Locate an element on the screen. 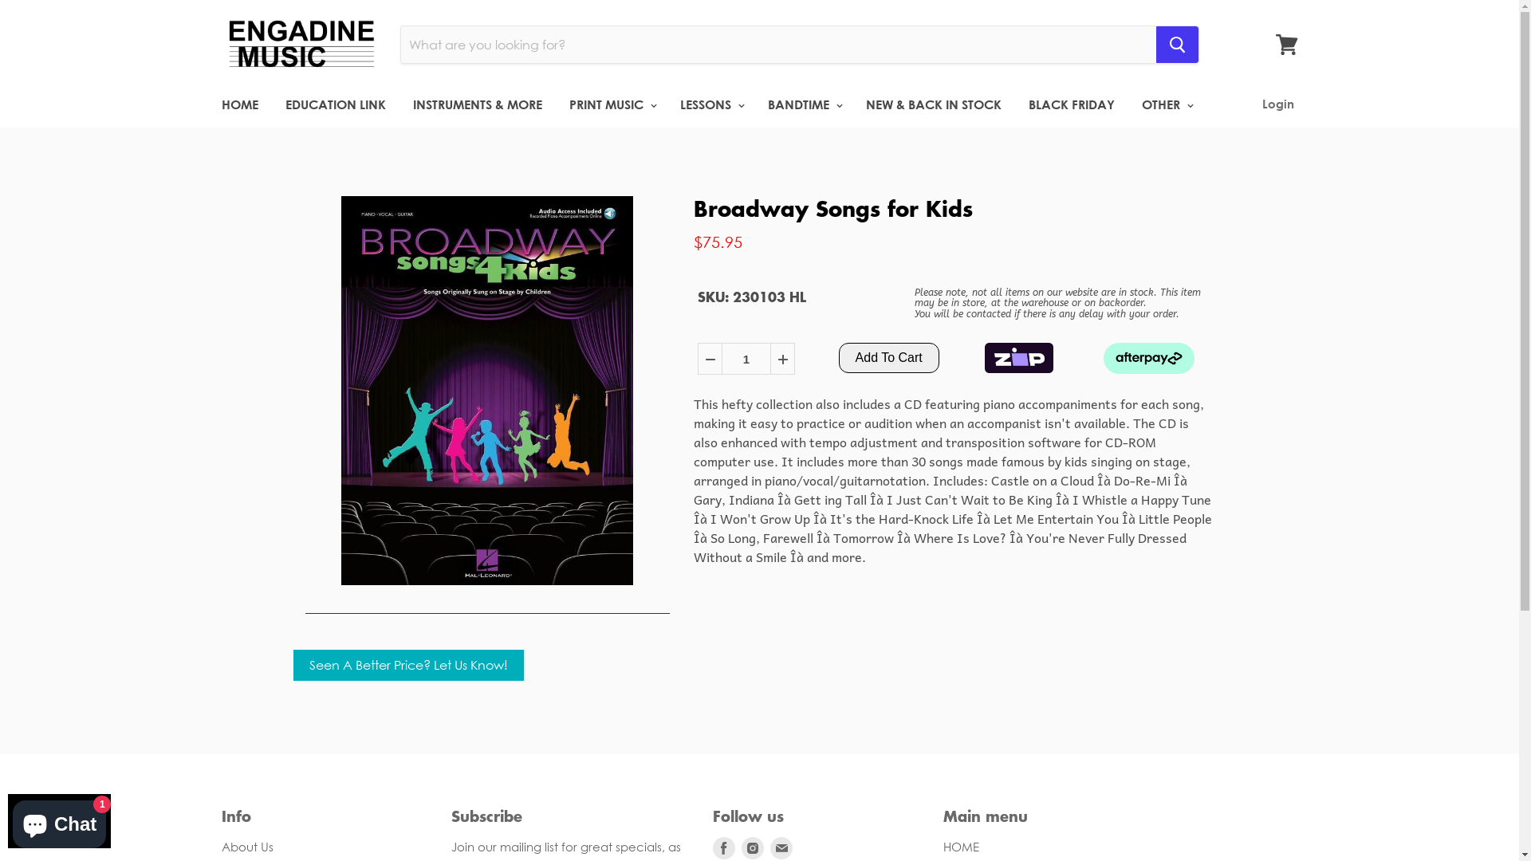  LESSONS is located at coordinates (710, 104).